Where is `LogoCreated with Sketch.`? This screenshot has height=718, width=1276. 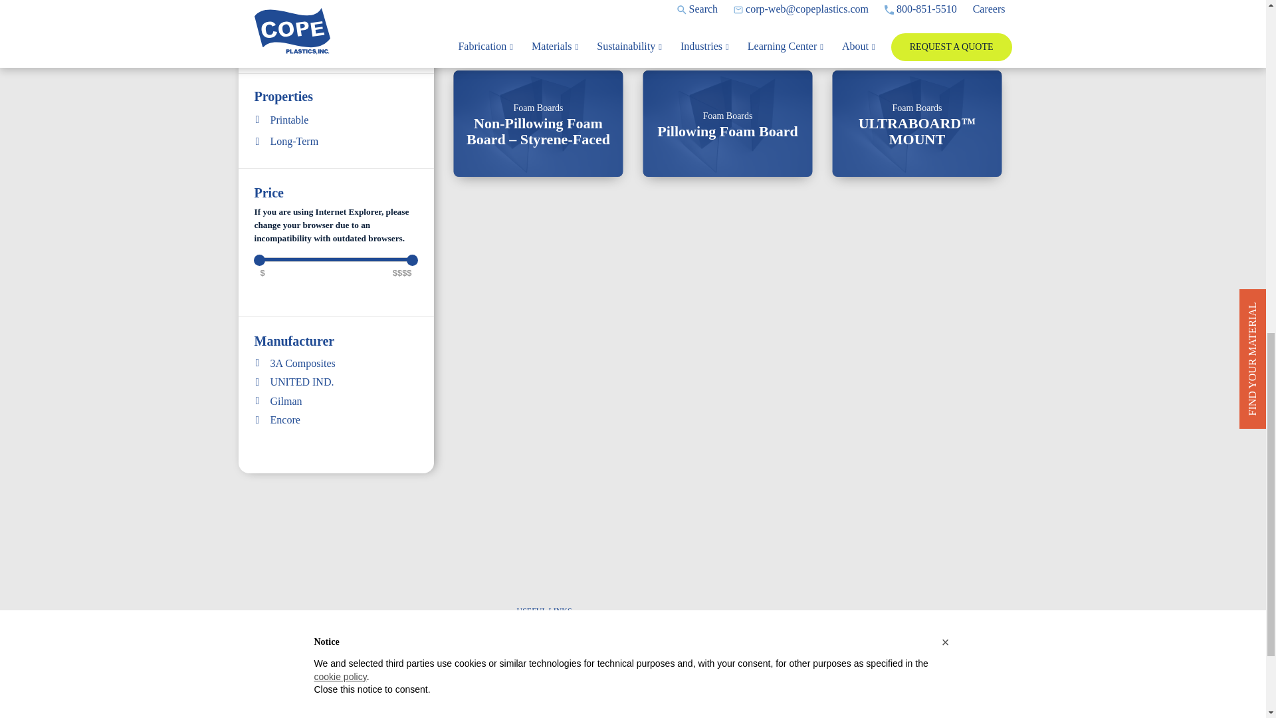
LogoCreated with Sketch. is located at coordinates (296, 670).